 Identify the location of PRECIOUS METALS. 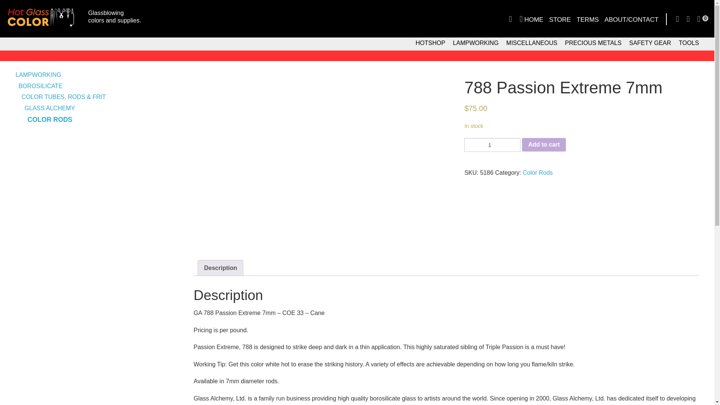
(534, 20).